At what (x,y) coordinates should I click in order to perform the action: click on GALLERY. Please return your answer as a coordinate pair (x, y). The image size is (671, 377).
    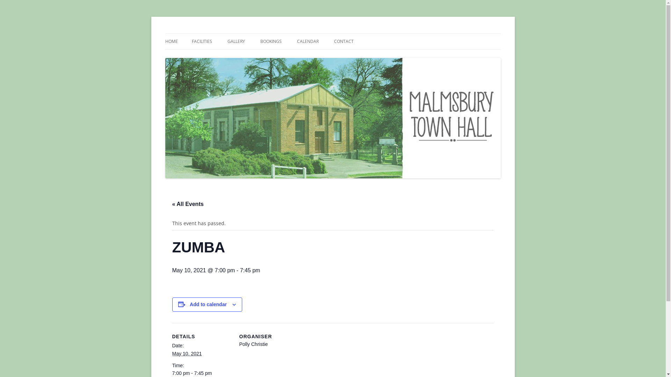
    Looking at the image, I should click on (236, 42).